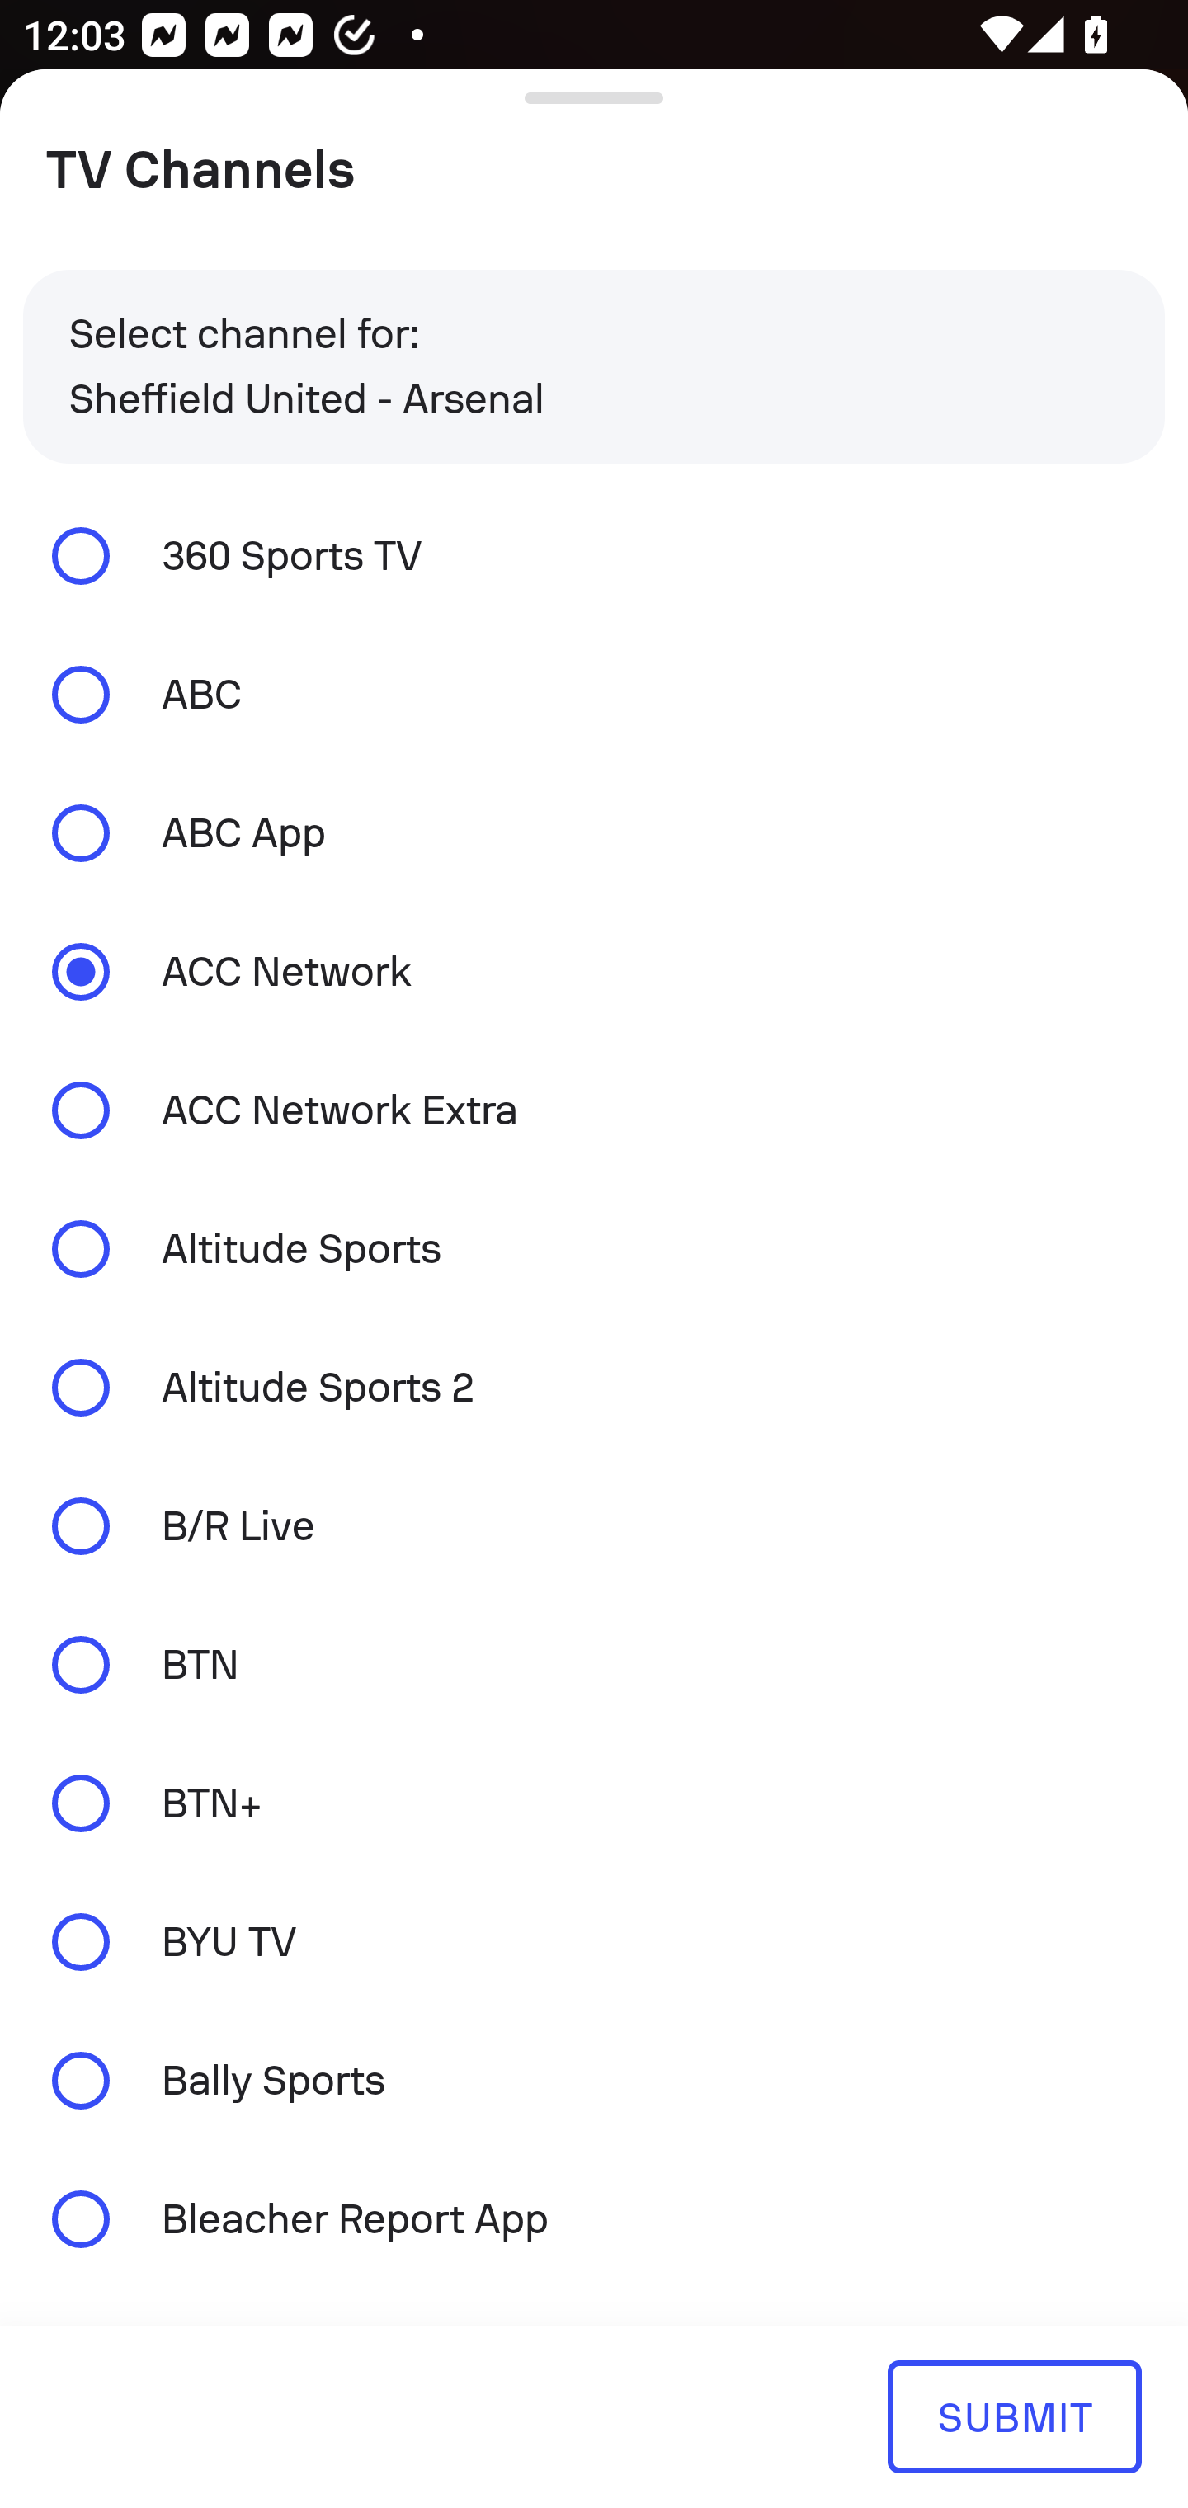 The image size is (1188, 2508). I want to click on BTN+, so click(594, 1803).